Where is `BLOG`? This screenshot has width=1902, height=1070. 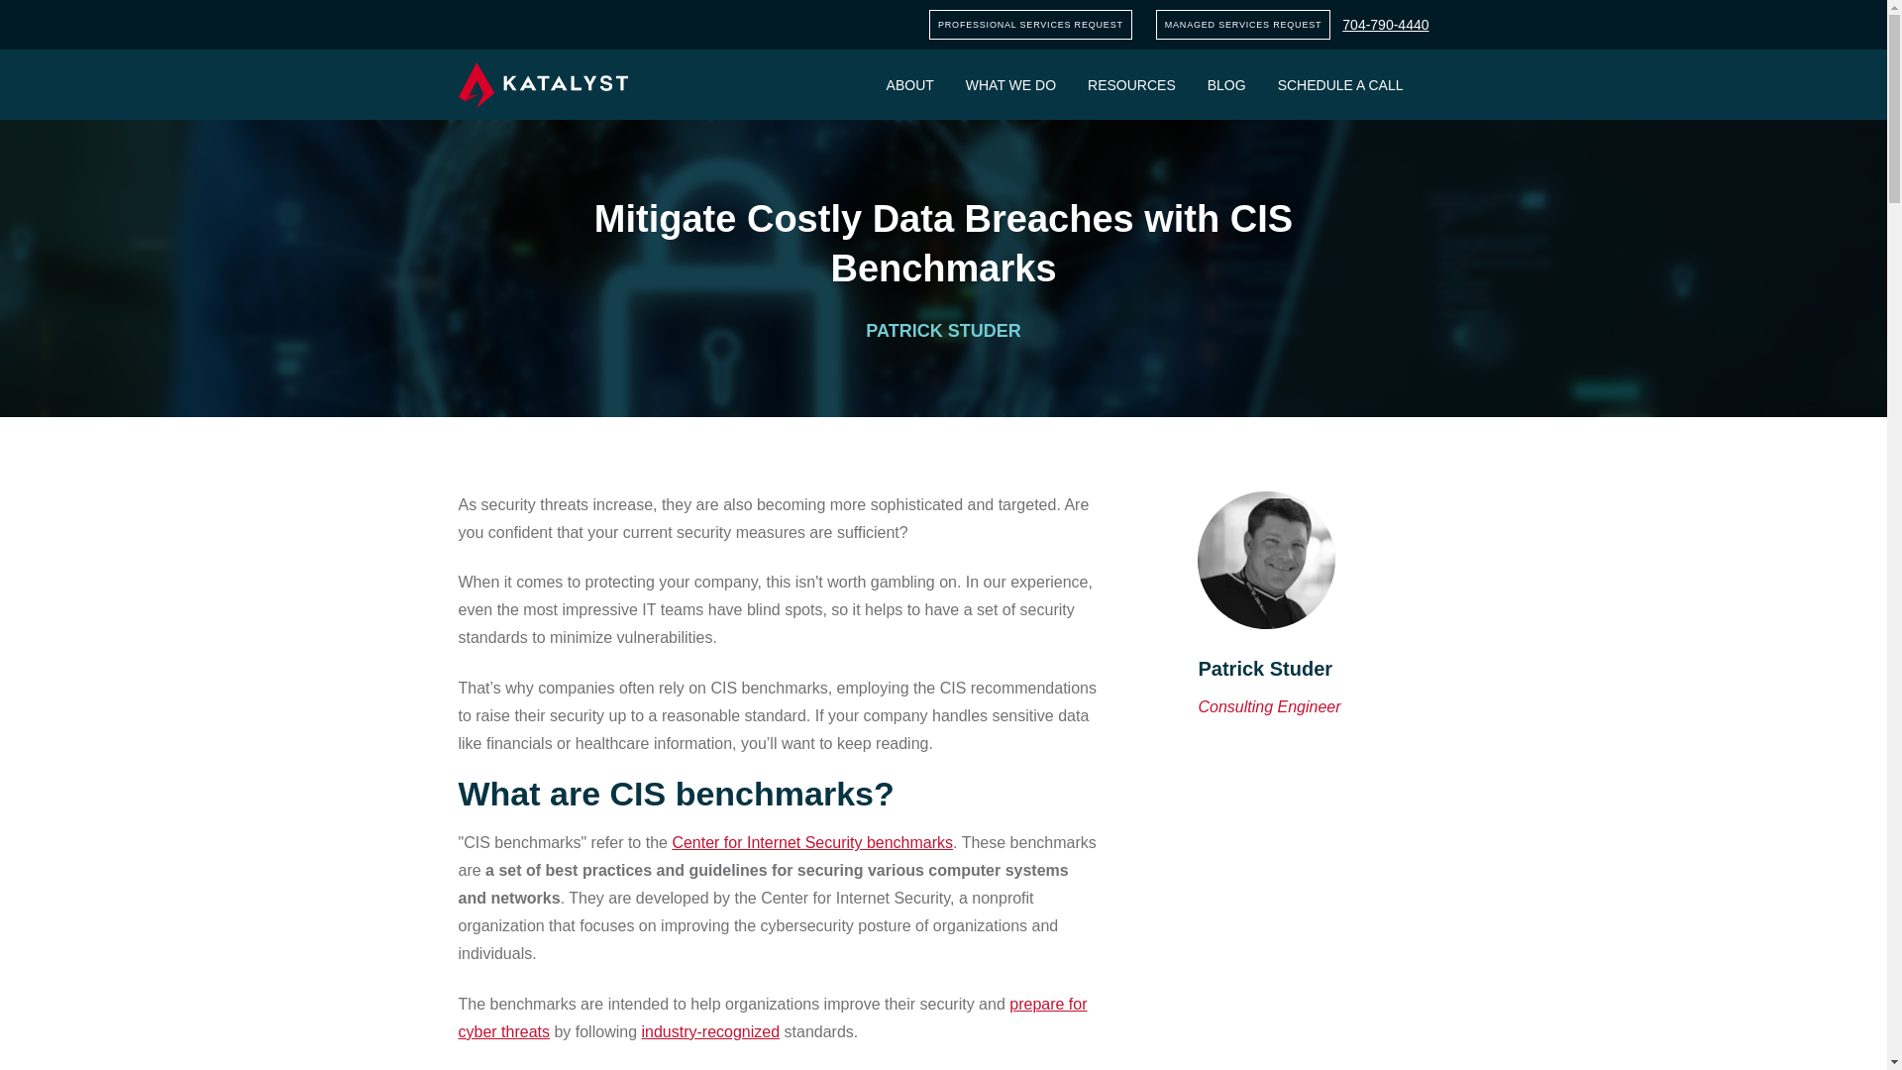 BLOG is located at coordinates (1226, 84).